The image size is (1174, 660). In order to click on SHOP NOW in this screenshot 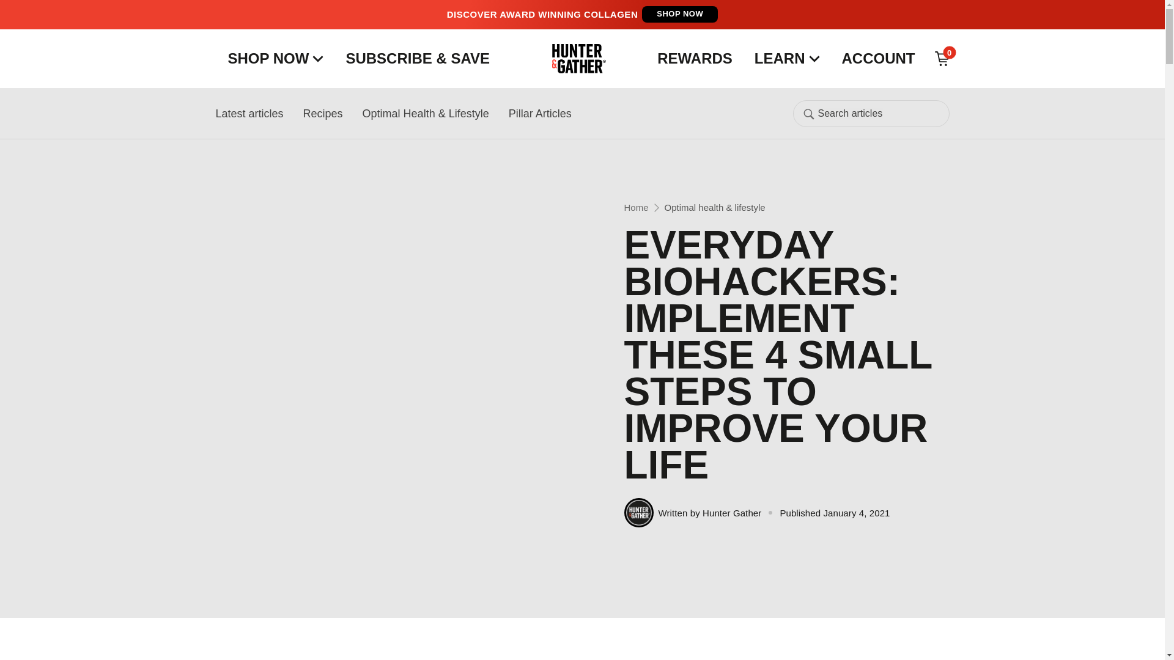, I will do `click(680, 13)`.